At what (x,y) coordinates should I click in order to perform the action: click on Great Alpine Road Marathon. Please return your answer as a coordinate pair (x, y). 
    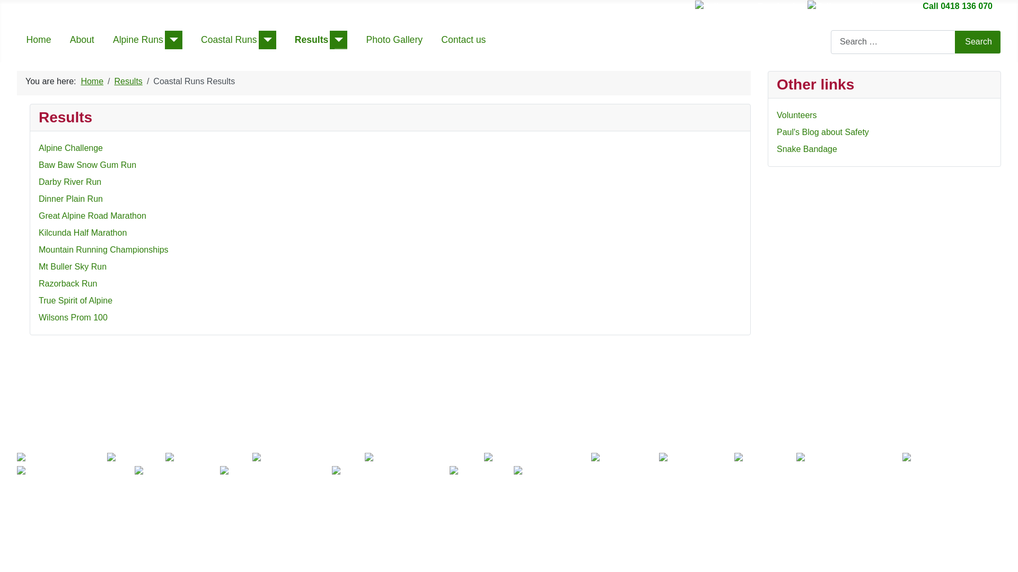
    Looking at the image, I should click on (92, 216).